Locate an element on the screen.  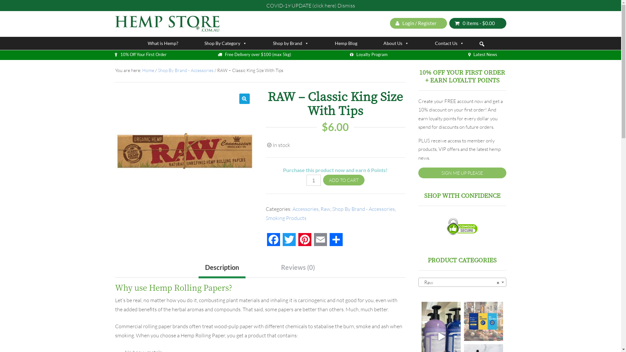
Home is located at coordinates (148, 70).